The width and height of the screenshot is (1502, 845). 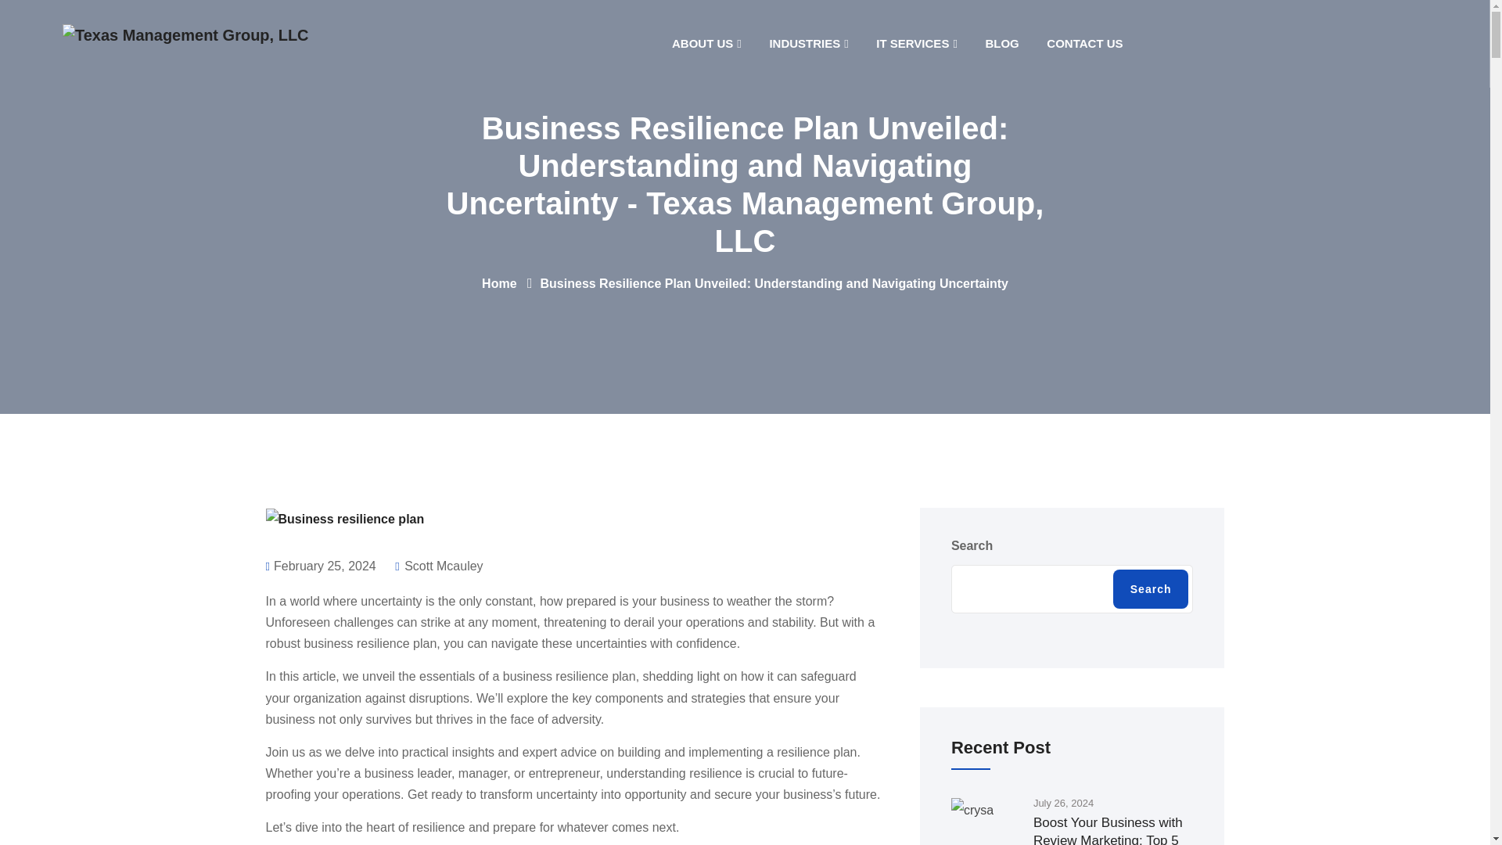 What do you see at coordinates (807, 44) in the screenshot?
I see `Industries` at bounding box center [807, 44].